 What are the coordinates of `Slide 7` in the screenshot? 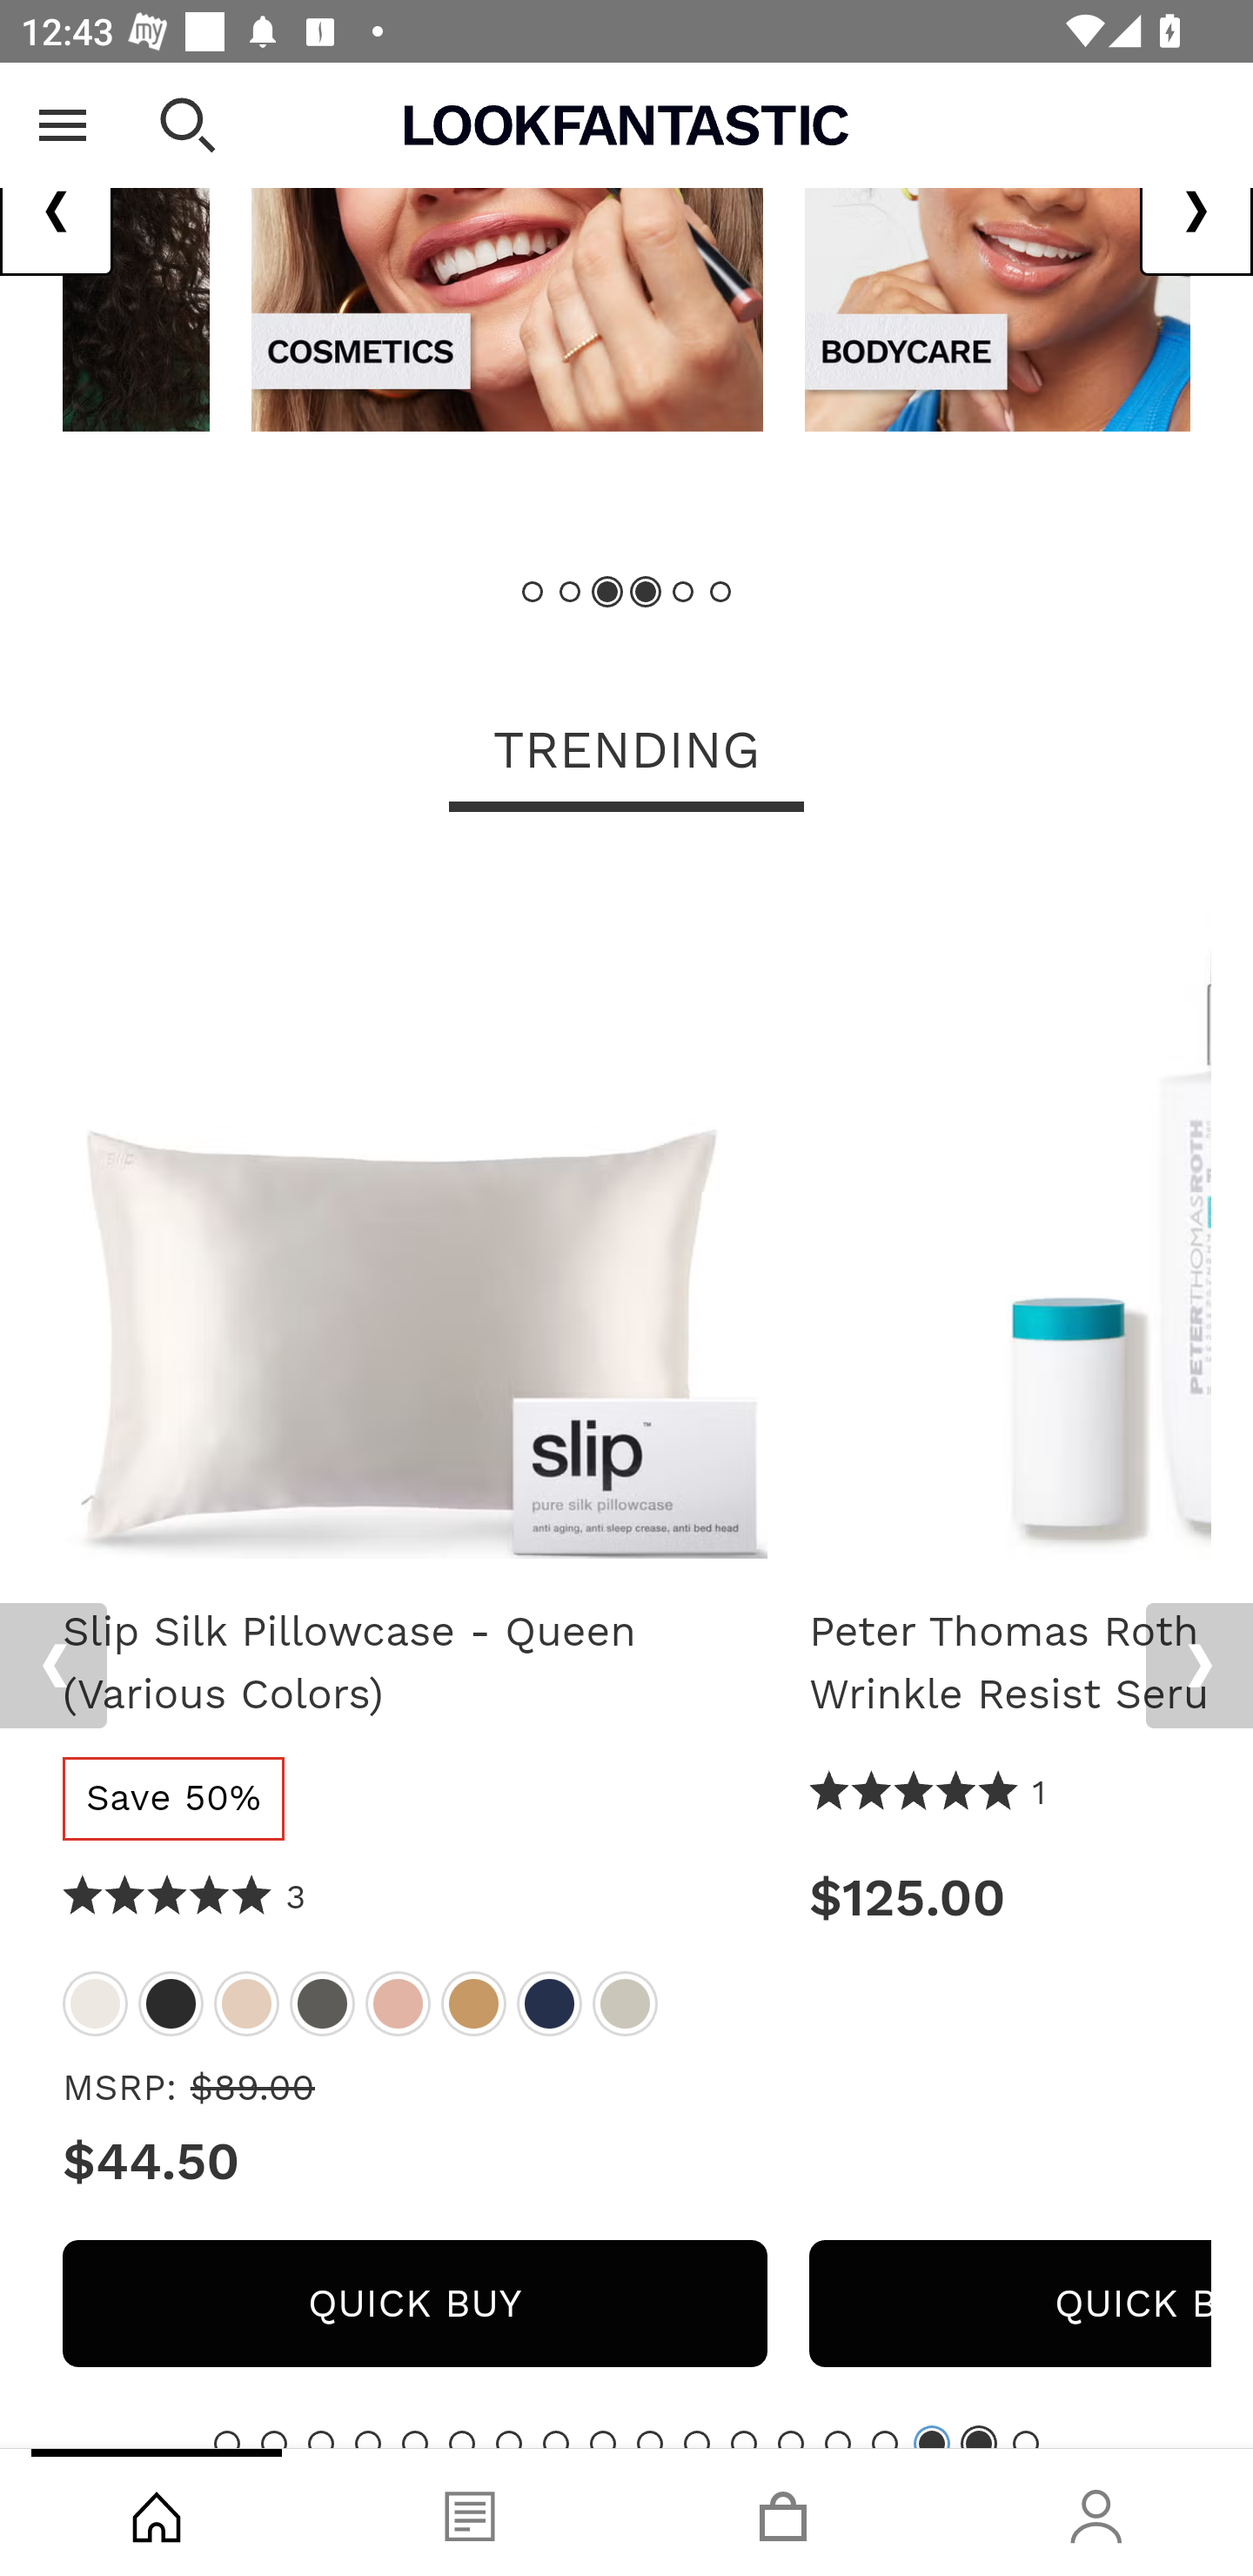 It's located at (509, 2440).